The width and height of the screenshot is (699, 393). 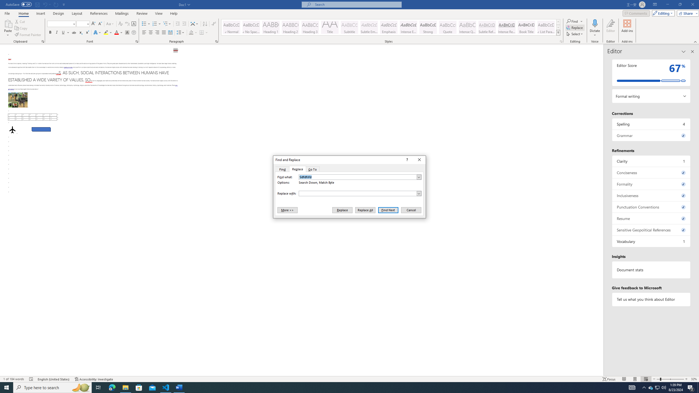 I want to click on Spelling, 4 issues. Press space or enter to review items., so click(x=651, y=124).